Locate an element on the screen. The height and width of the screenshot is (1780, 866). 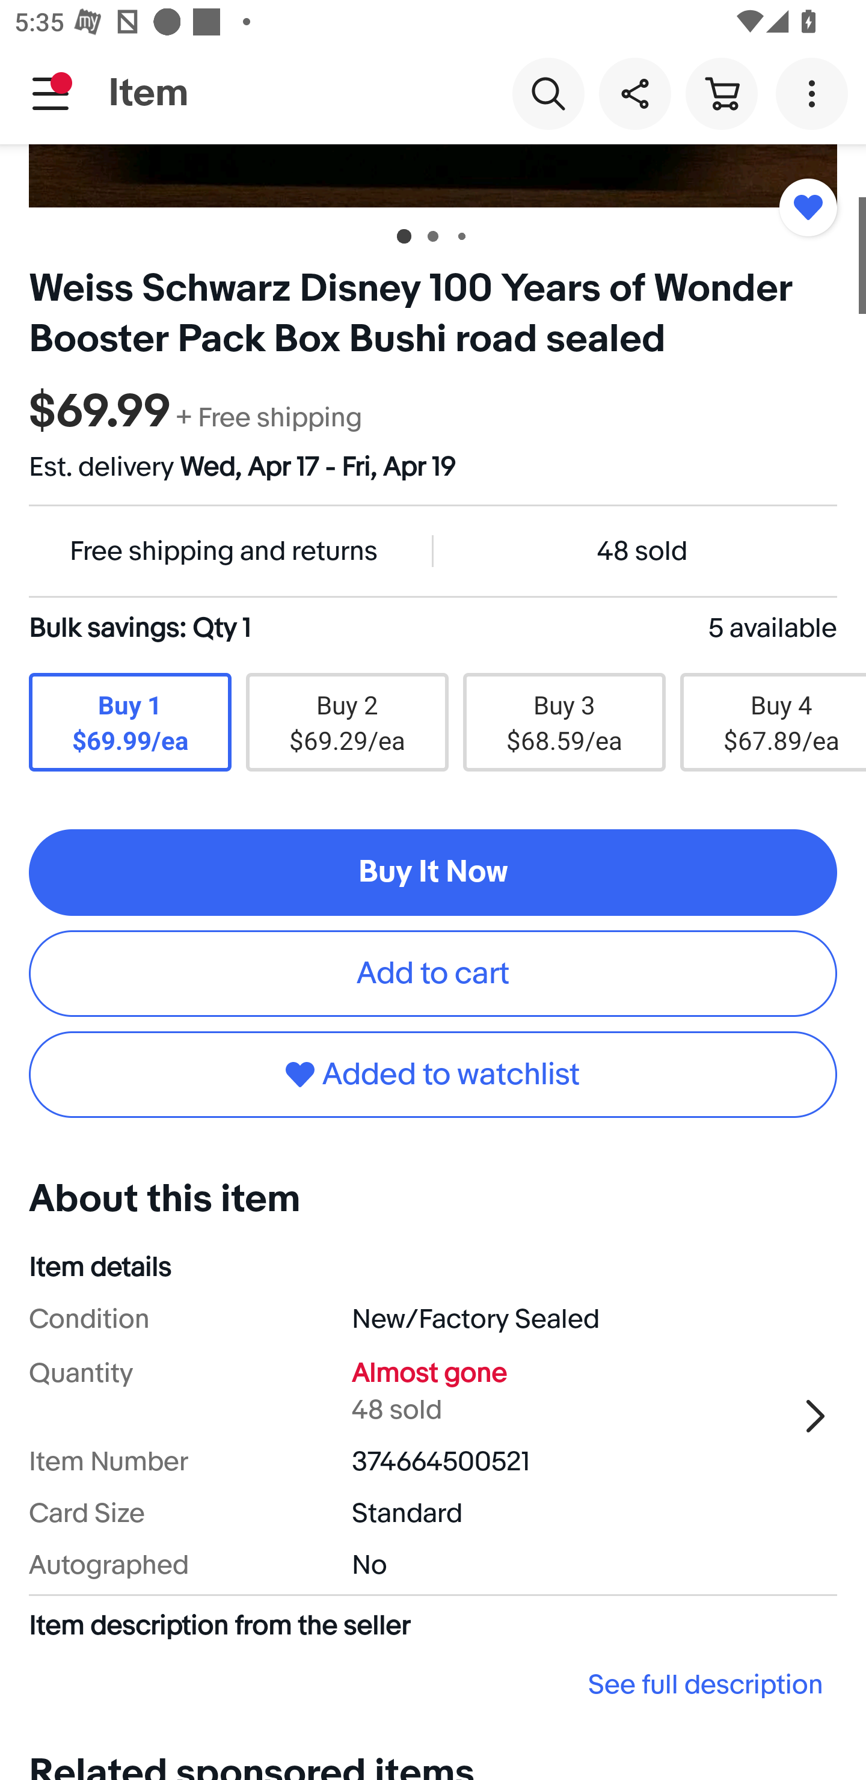
Buy 3
$68.59/ea is located at coordinates (564, 722).